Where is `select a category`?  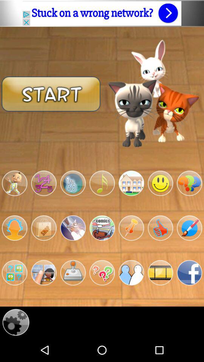 select a category is located at coordinates (102, 183).